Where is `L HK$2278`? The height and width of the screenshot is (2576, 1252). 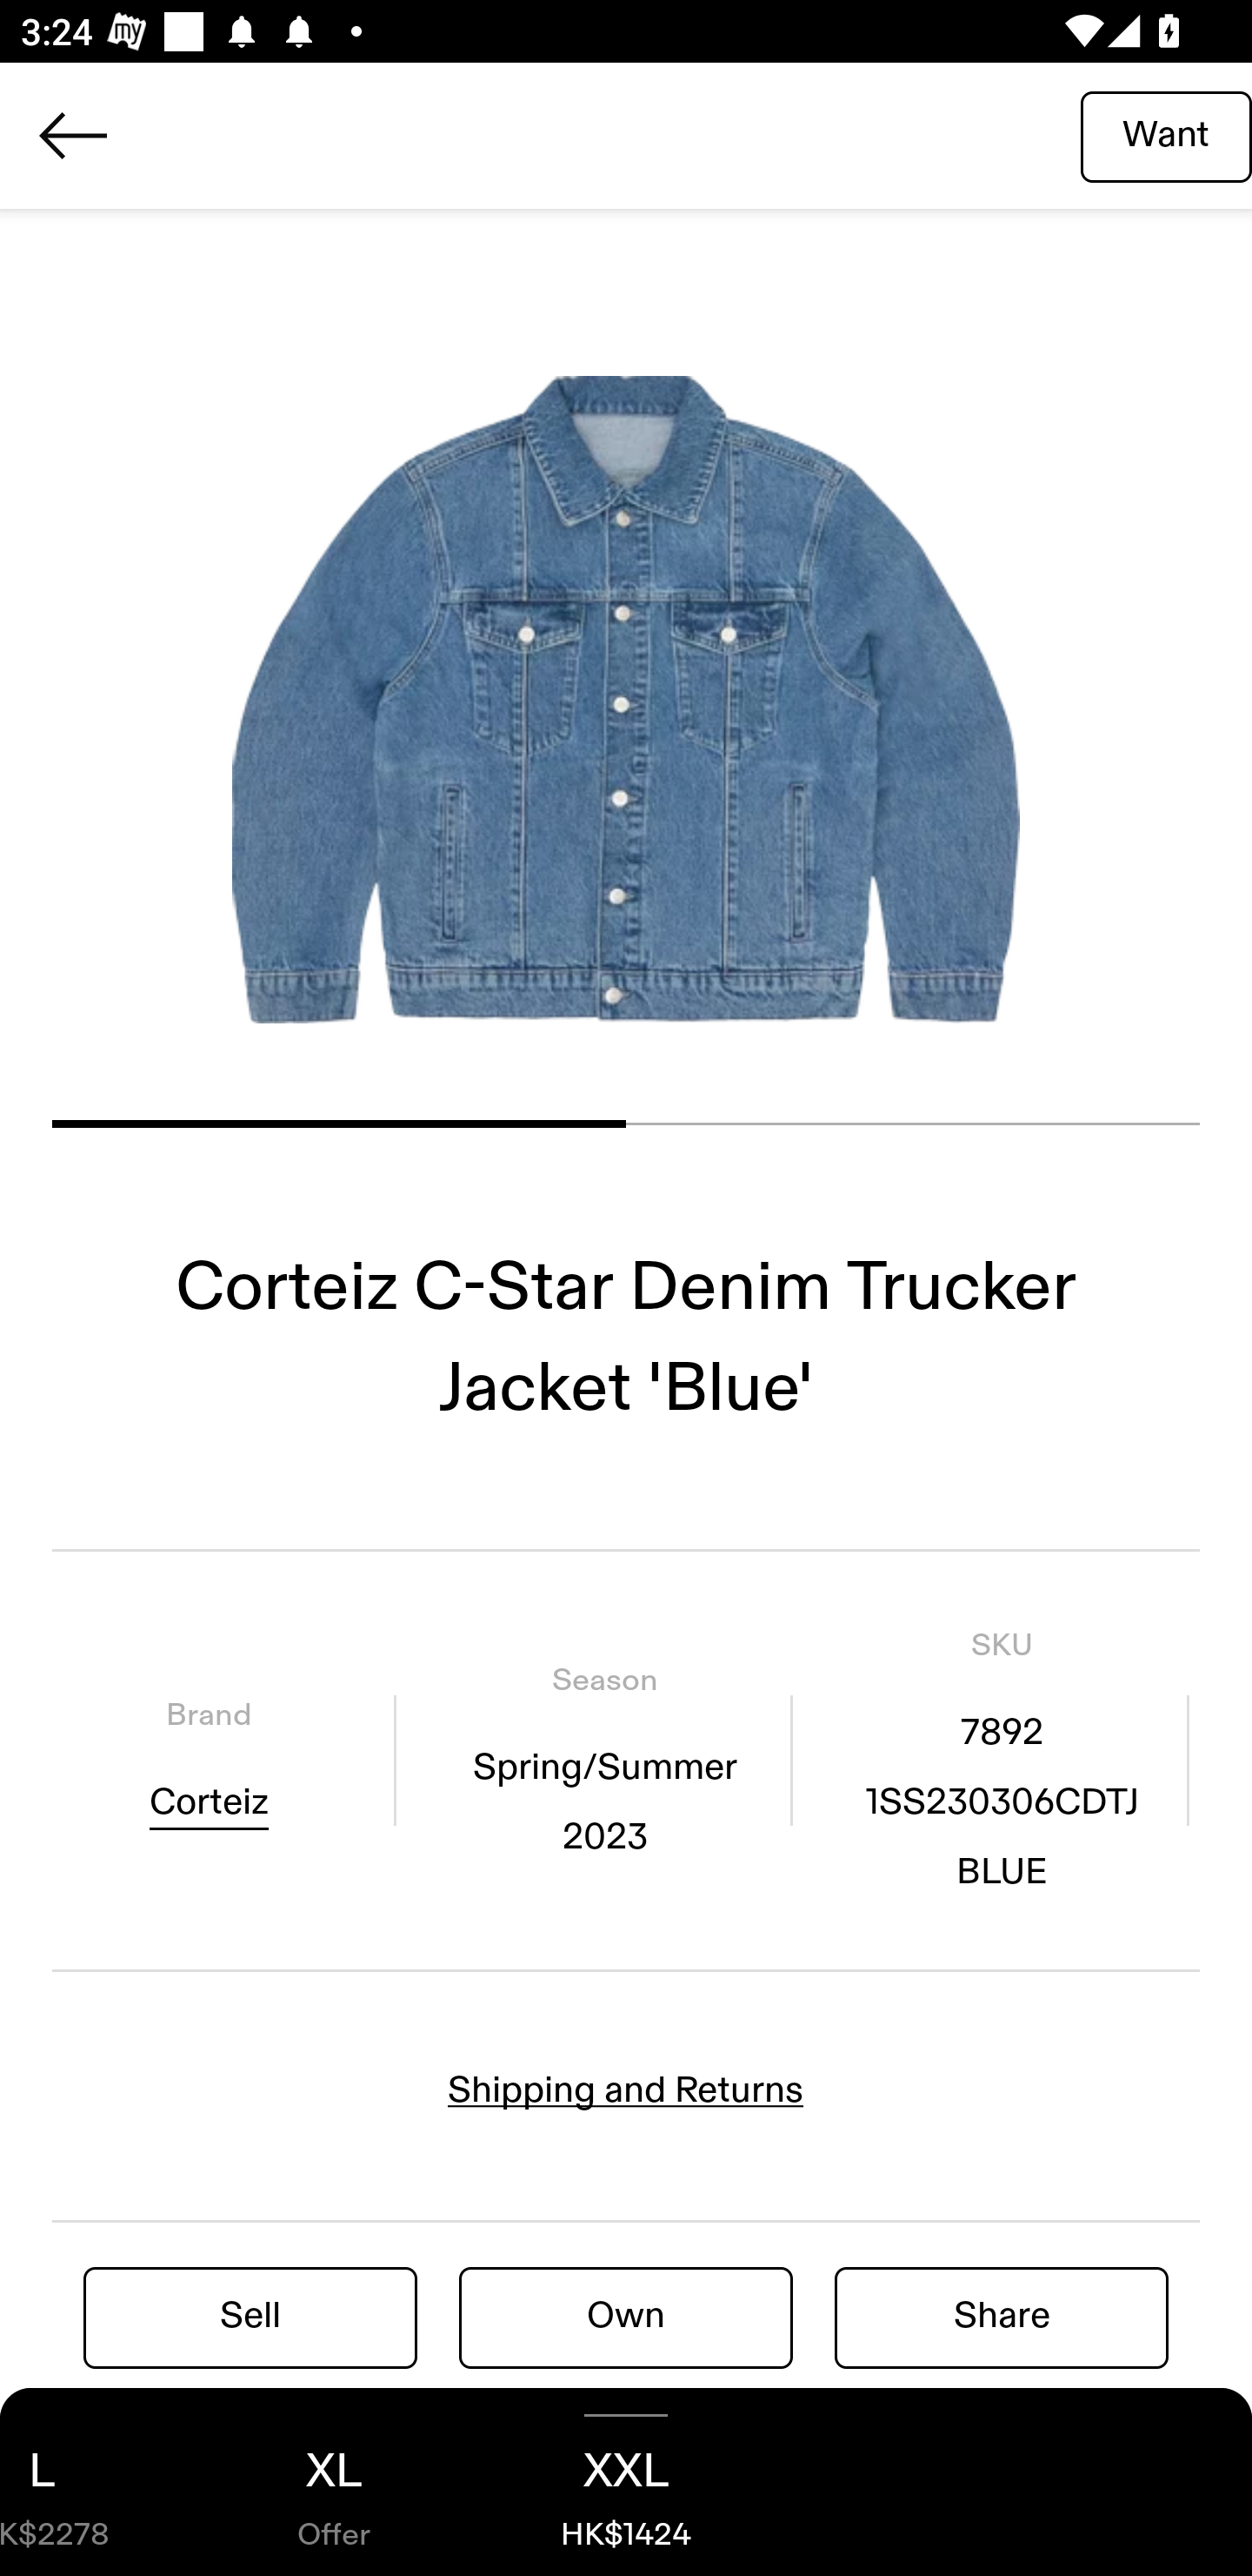
L HK$2278 is located at coordinates (94, 2482).